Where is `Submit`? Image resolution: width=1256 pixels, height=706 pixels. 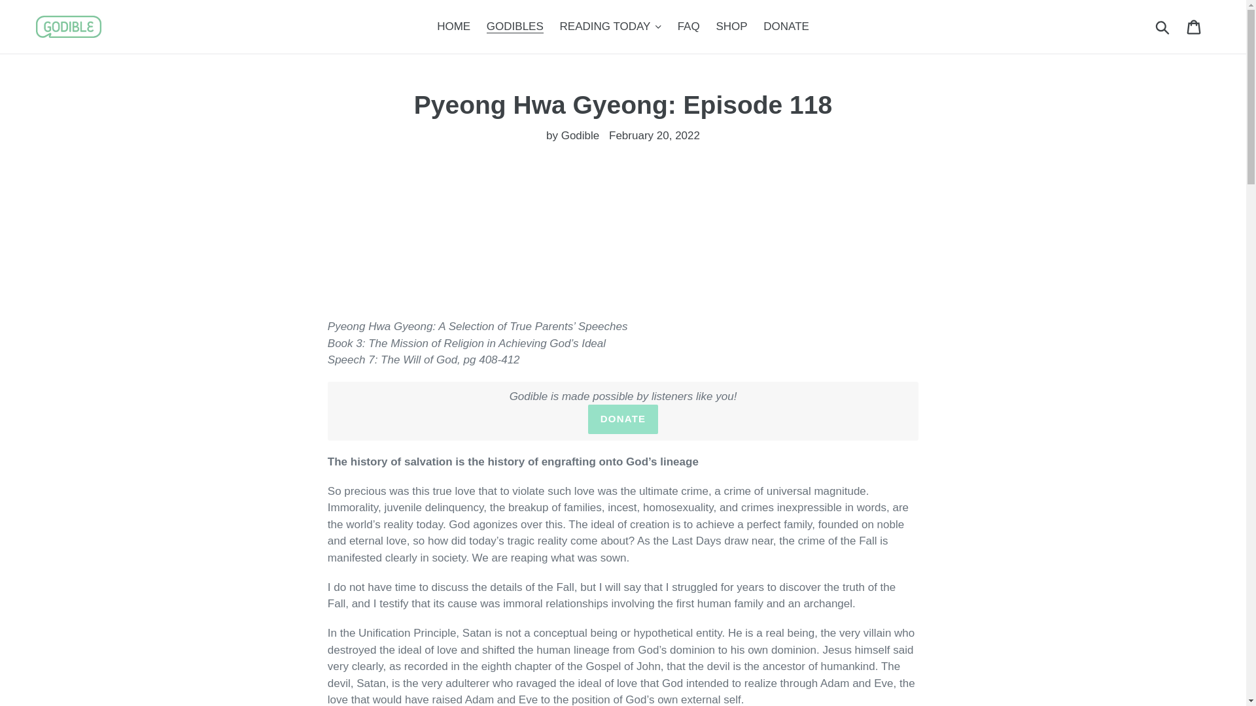
Submit is located at coordinates (1163, 26).